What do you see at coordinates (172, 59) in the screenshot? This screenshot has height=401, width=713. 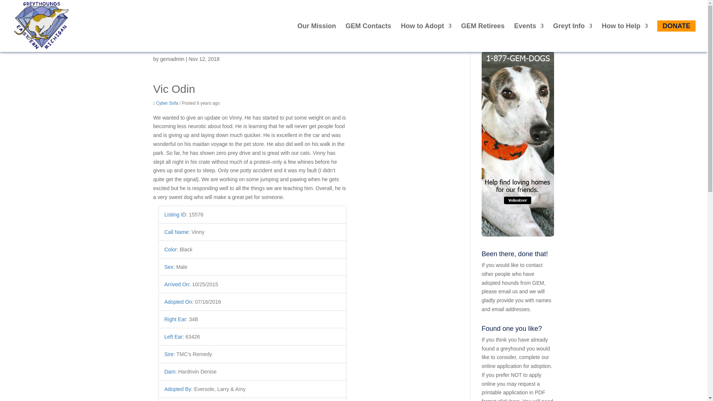 I see `Posts by gemadmin` at bounding box center [172, 59].